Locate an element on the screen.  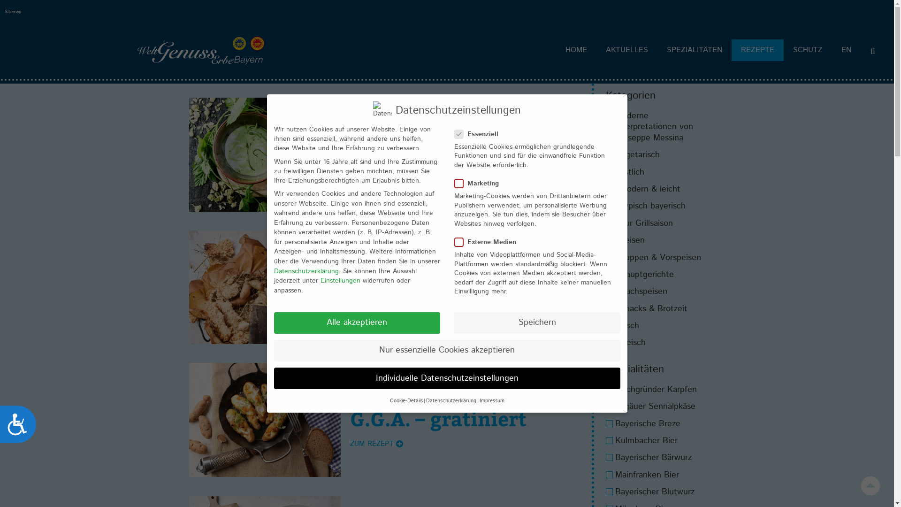
ZUM REZEPT is located at coordinates (376, 321).